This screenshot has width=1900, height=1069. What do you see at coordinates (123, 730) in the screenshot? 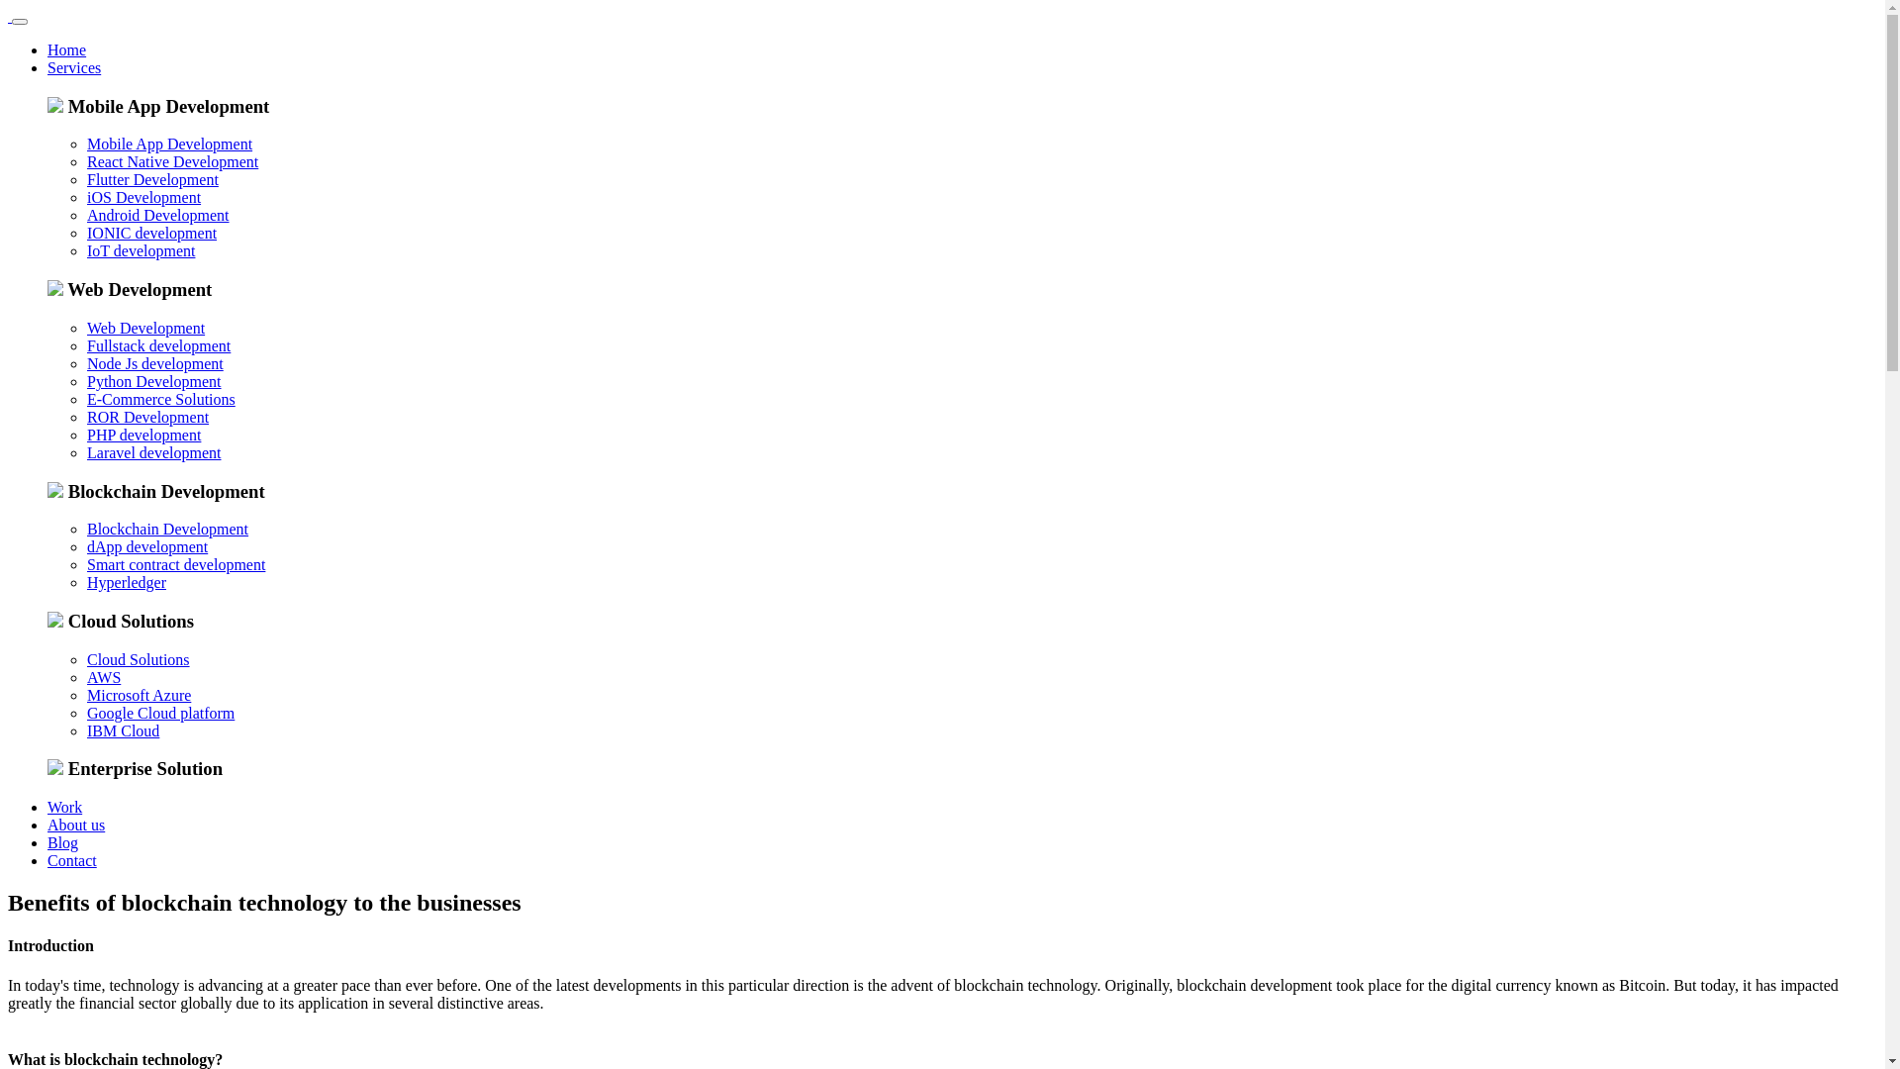
I see `IBM Cloud` at bounding box center [123, 730].